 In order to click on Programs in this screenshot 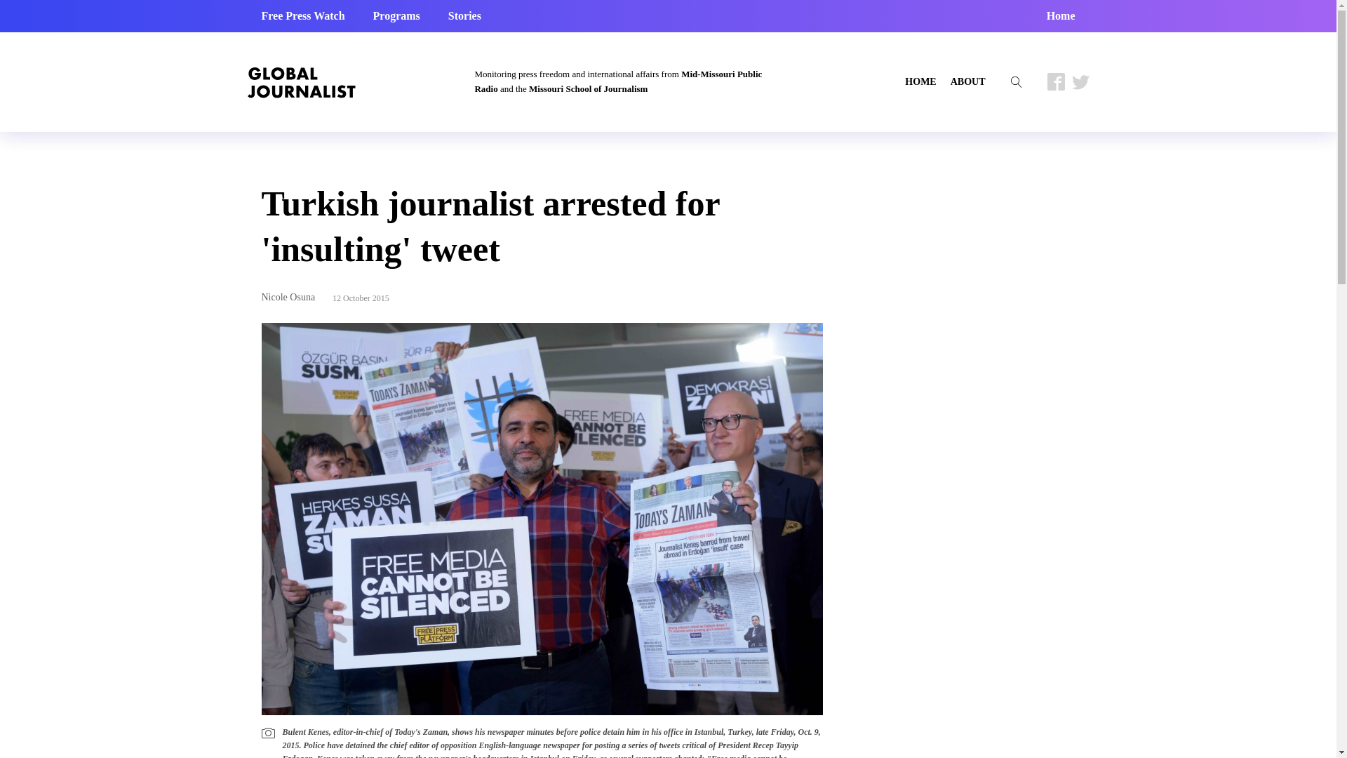, I will do `click(396, 15)`.